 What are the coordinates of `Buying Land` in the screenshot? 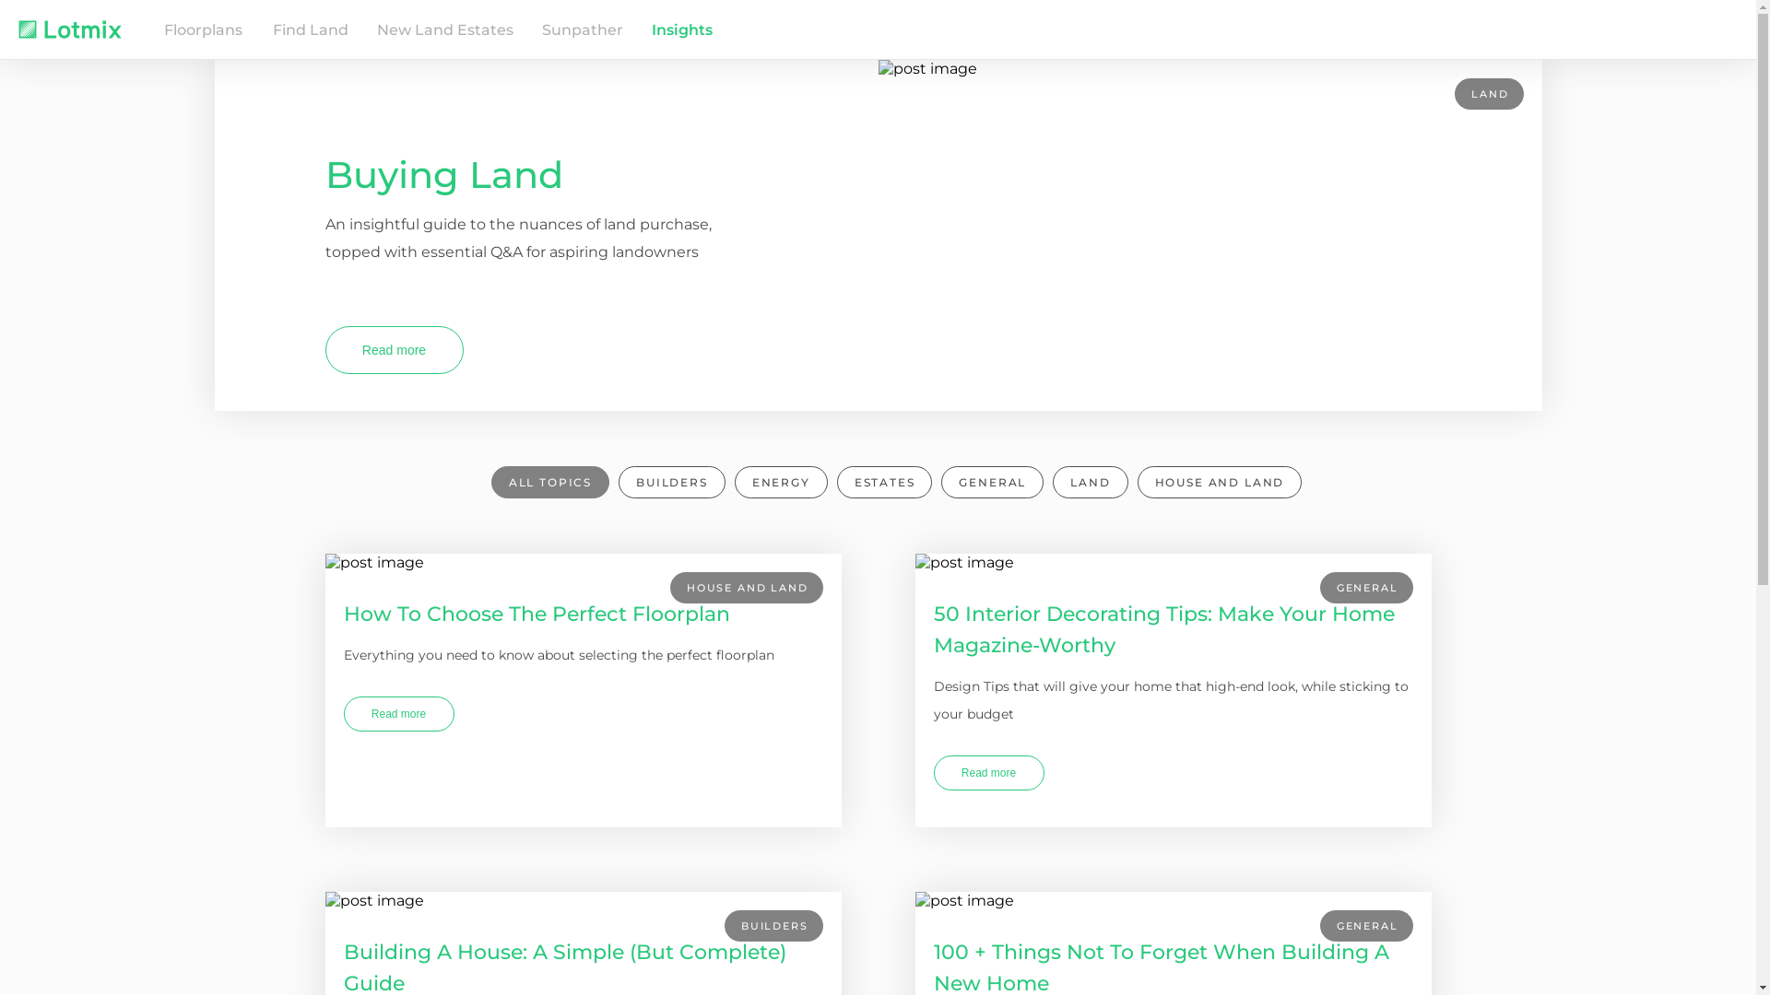 It's located at (443, 175).